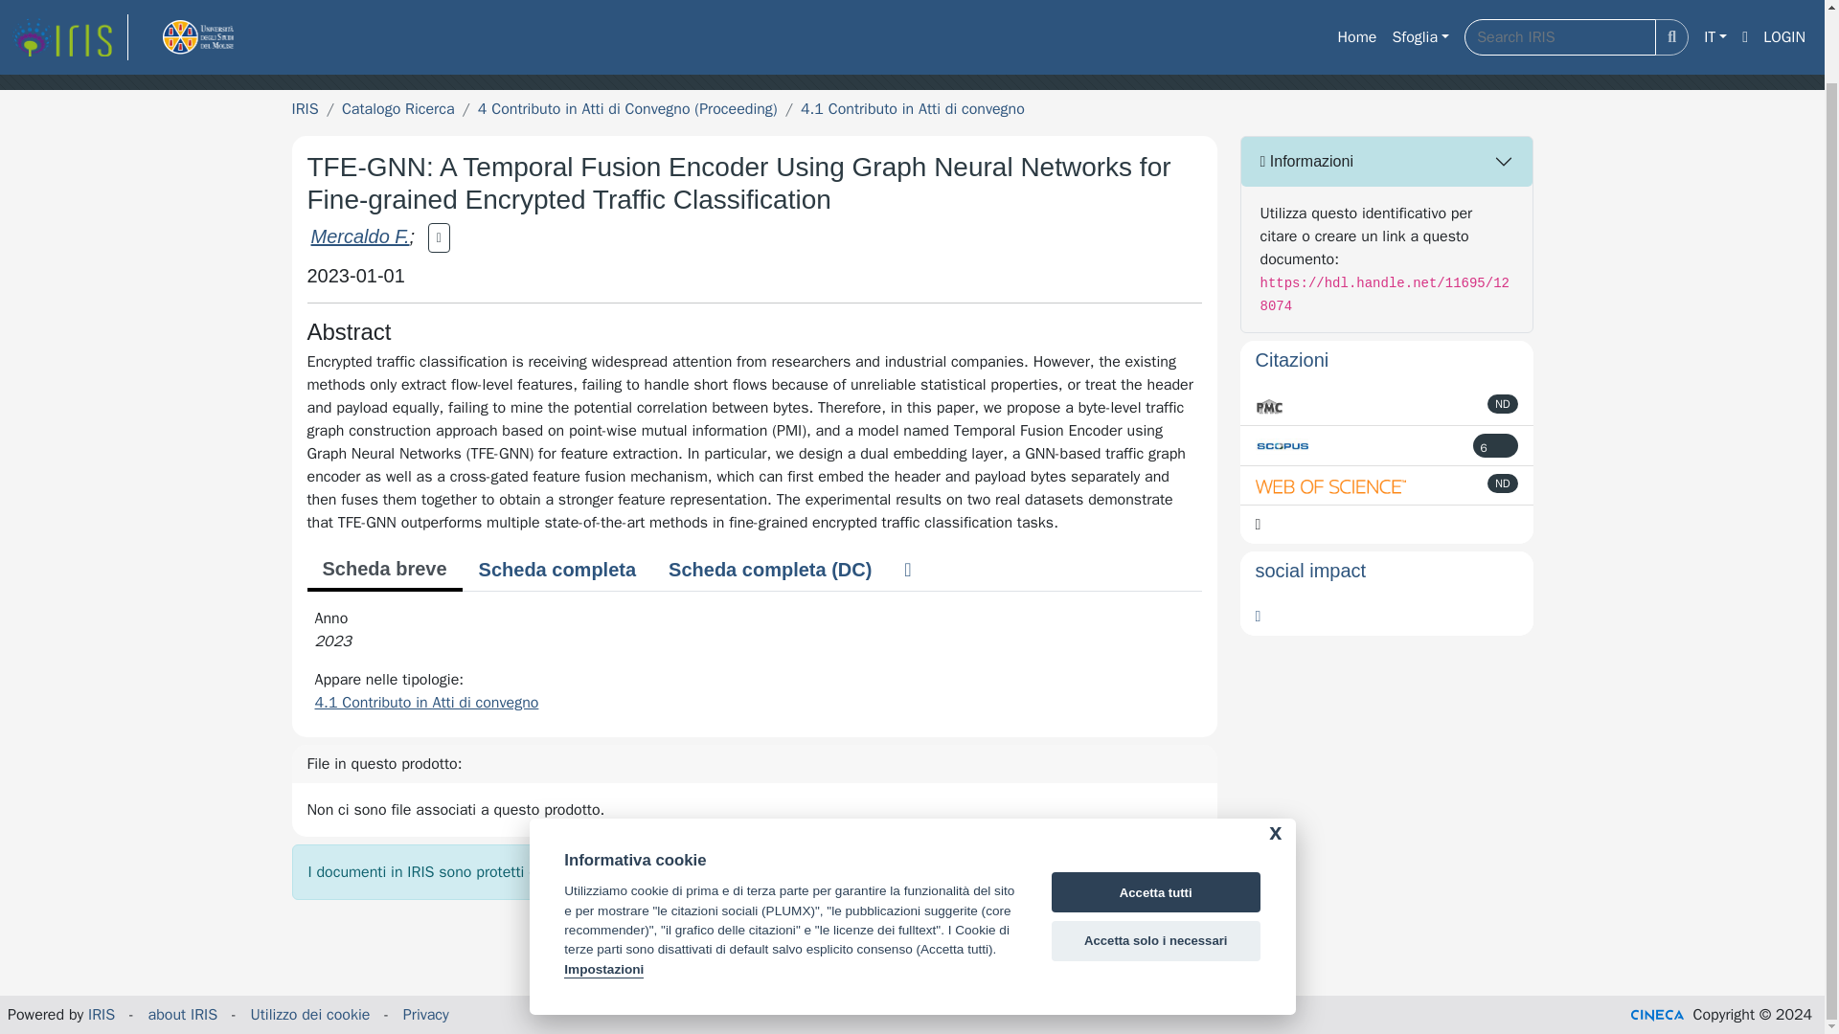 The image size is (1839, 1034). What do you see at coordinates (557, 569) in the screenshot?
I see `Scheda completa` at bounding box center [557, 569].